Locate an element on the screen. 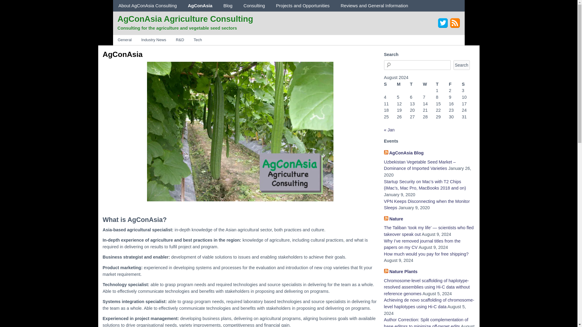 The image size is (582, 327). Reviews and General Information is located at coordinates (374, 5).